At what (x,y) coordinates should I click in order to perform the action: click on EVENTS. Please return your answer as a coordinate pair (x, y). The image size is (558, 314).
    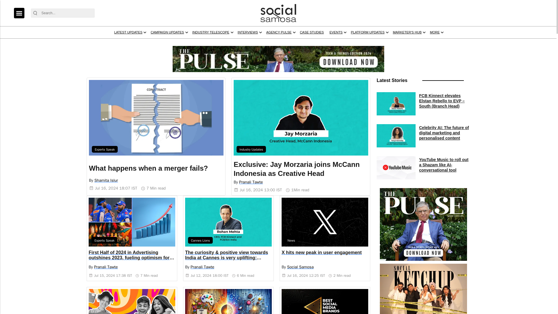
    Looking at the image, I should click on (448, 43).